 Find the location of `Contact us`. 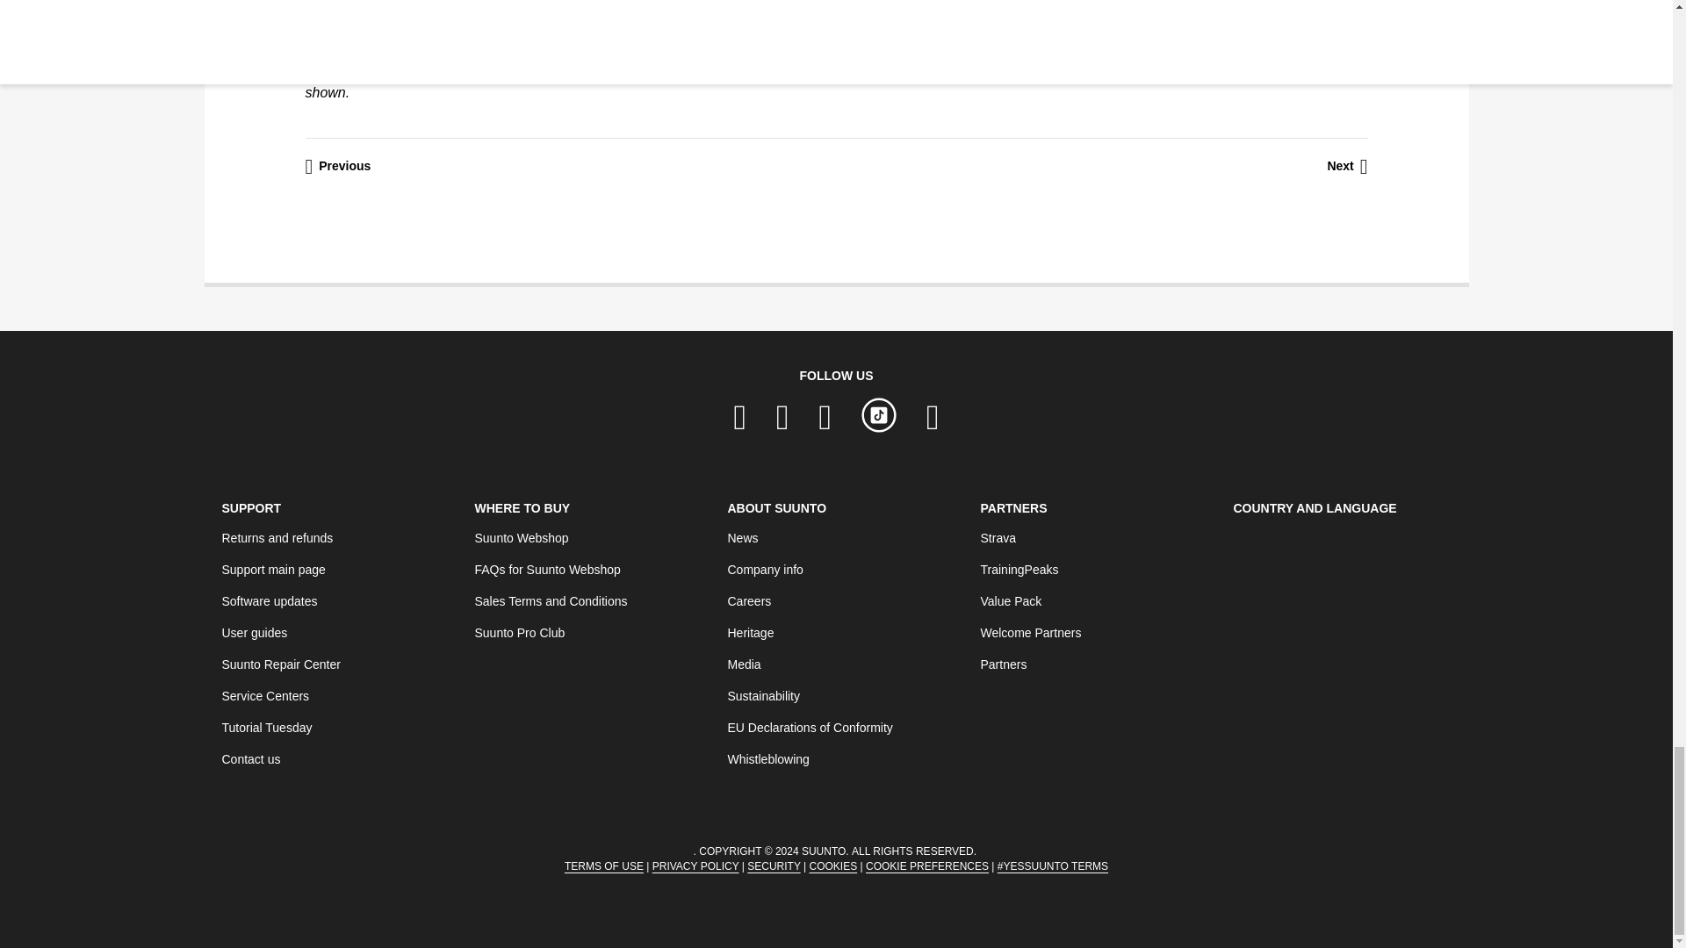

Contact us is located at coordinates (249, 758).